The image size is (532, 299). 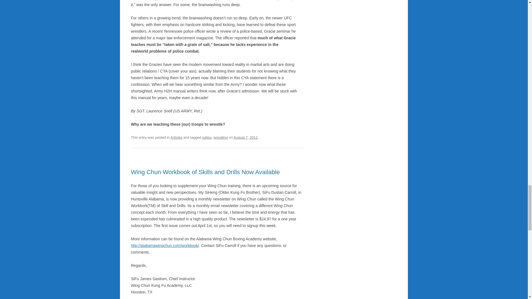 I want to click on 11:16 pm, so click(x=245, y=137).